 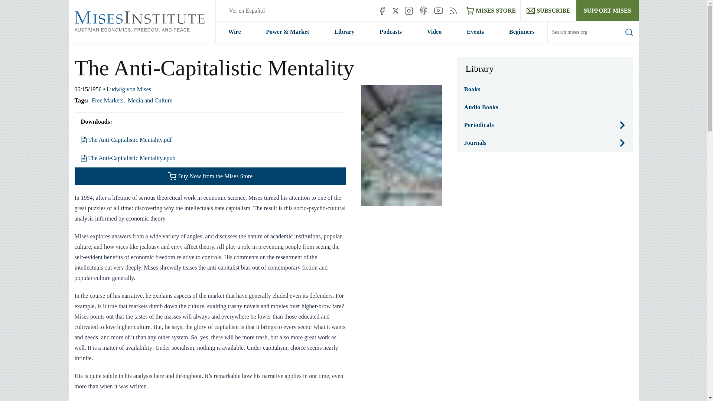 What do you see at coordinates (453, 10) in the screenshot?
I see `Mises RSS feed` at bounding box center [453, 10].